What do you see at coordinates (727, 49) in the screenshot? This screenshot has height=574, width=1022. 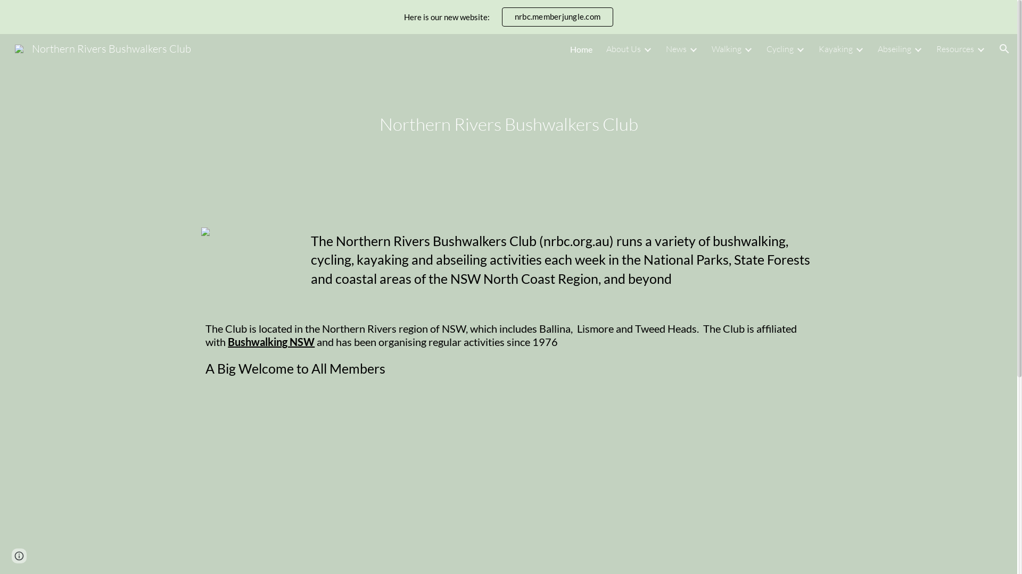 I see `Walking` at bounding box center [727, 49].